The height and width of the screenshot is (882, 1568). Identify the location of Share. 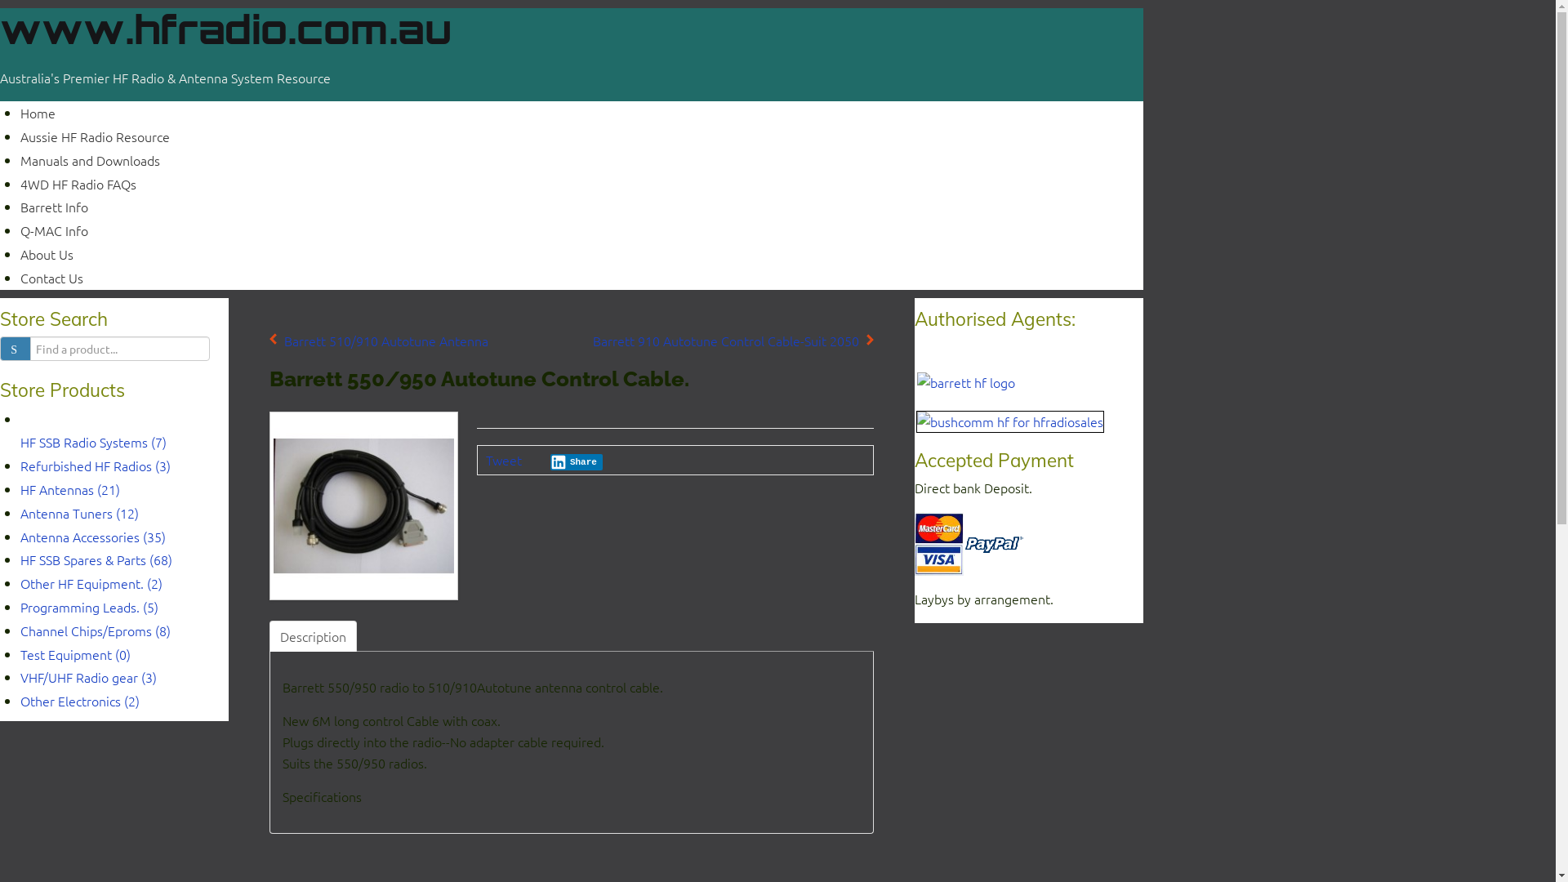
(577, 462).